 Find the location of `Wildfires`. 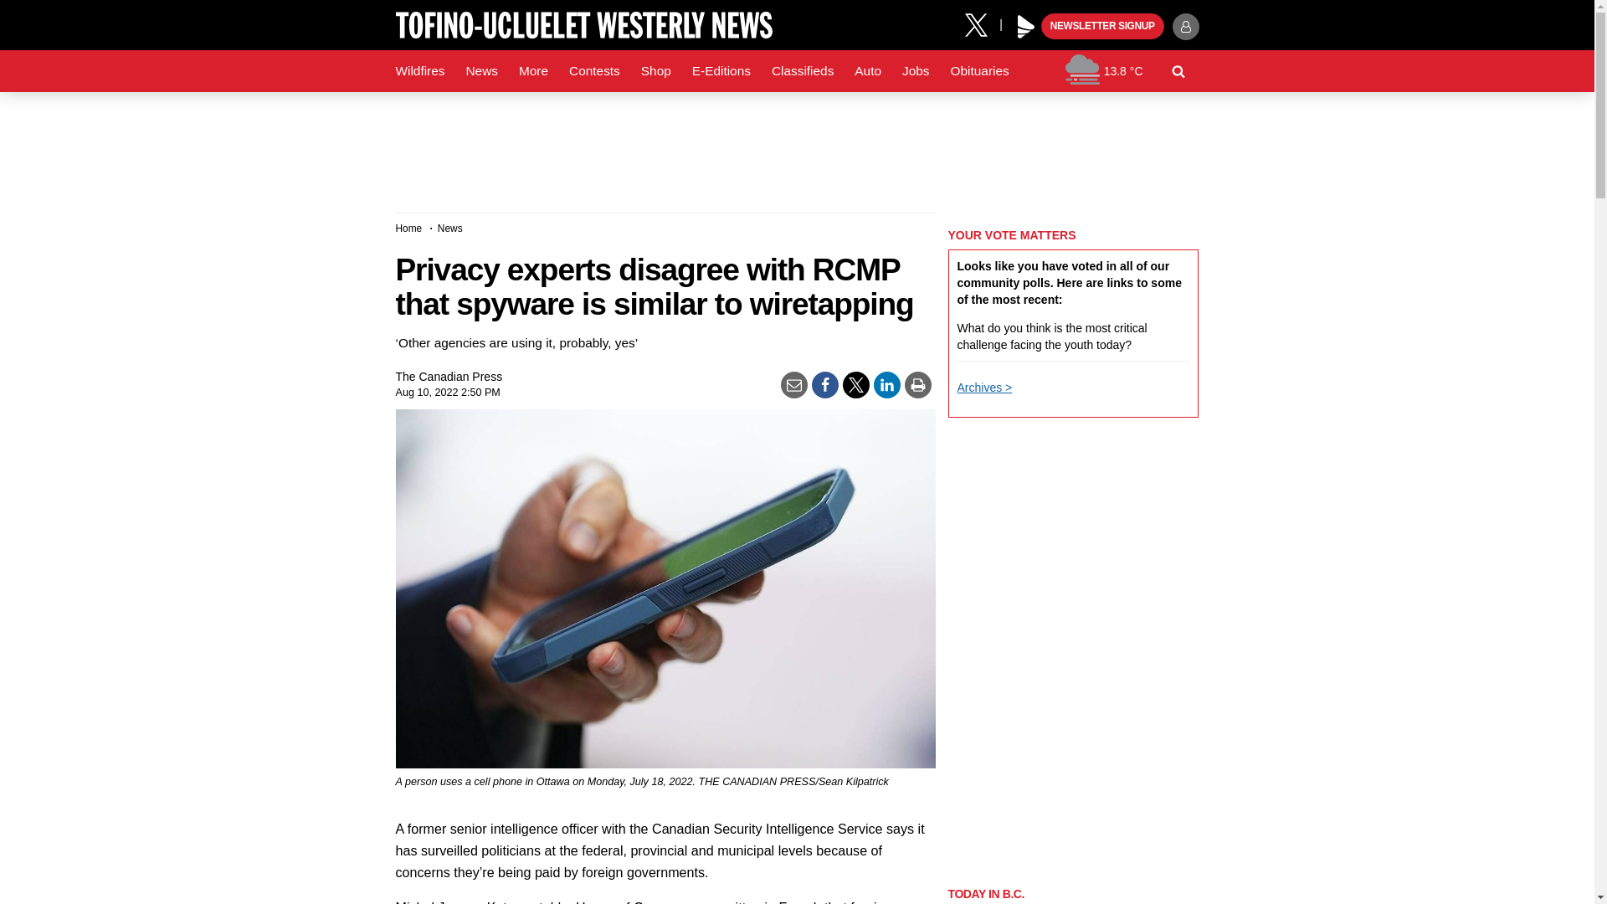

Wildfires is located at coordinates (420, 71).